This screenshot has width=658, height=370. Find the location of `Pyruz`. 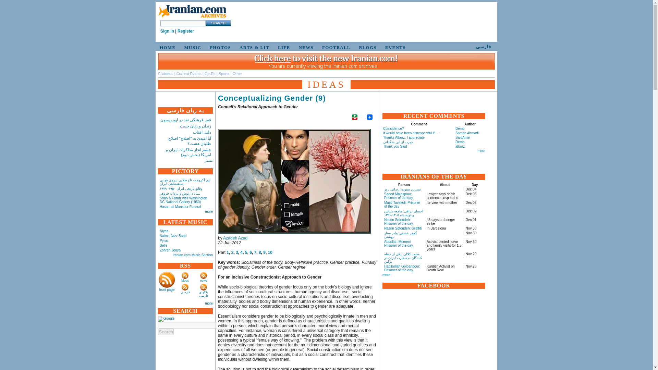

Pyruz is located at coordinates (164, 241).